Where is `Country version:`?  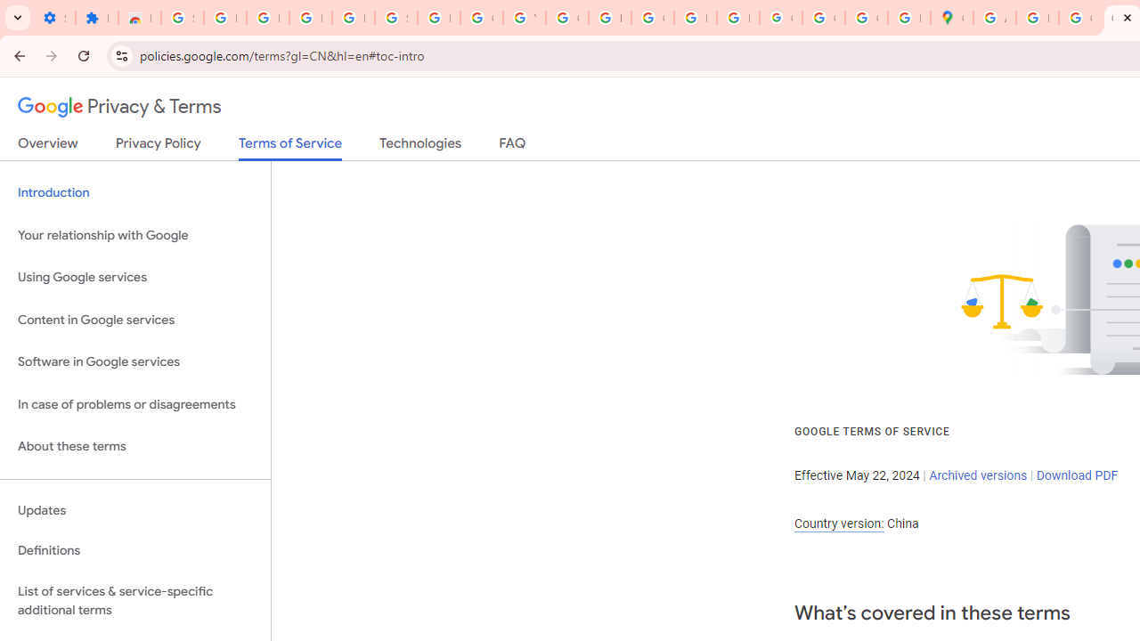 Country version: is located at coordinates (839, 523).